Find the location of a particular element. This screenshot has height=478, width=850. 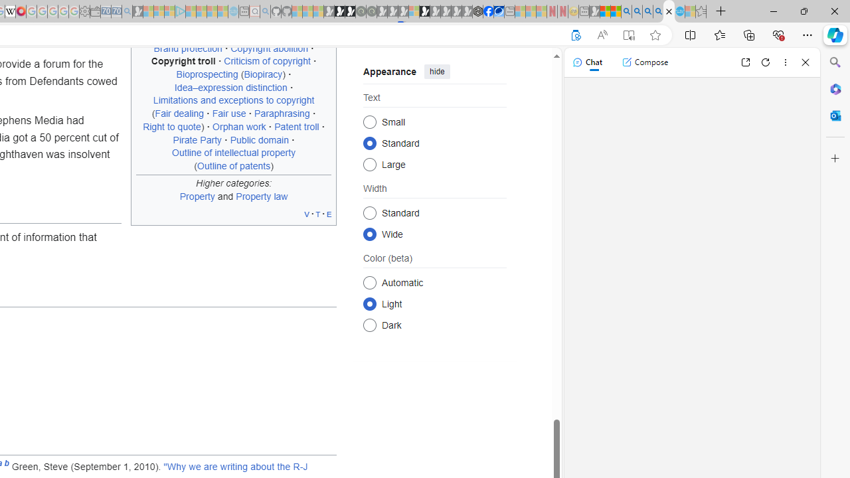

Wallet - Sleeping is located at coordinates (95, 12).